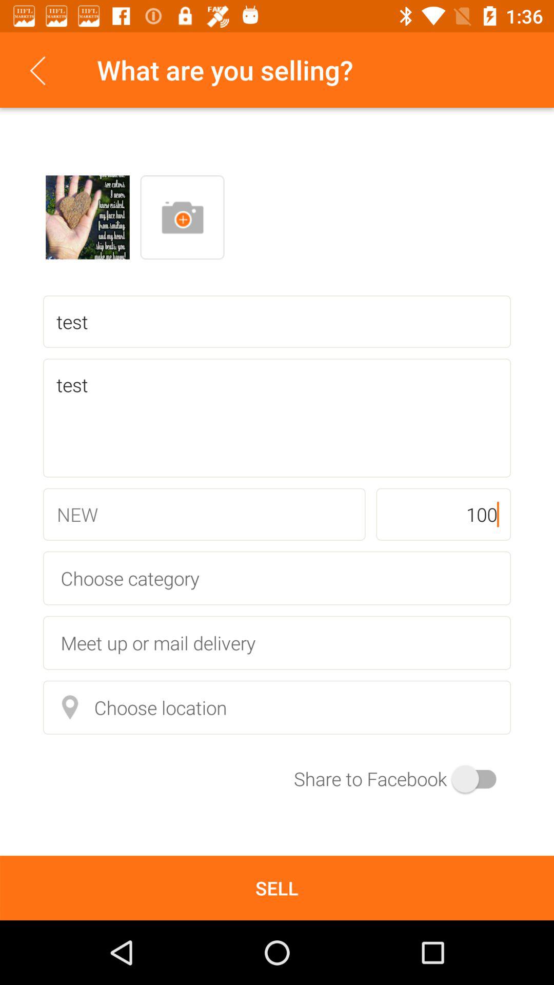 The height and width of the screenshot is (985, 554). I want to click on flip until the 100 item, so click(443, 514).